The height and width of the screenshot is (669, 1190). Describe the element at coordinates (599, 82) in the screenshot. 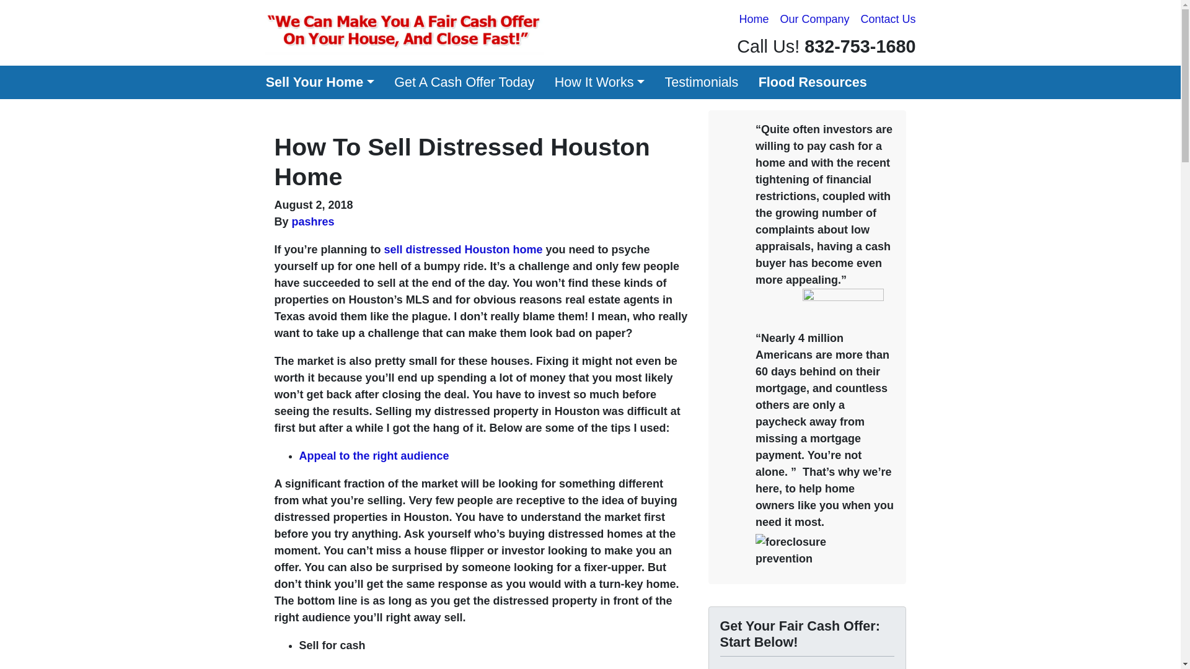

I see `How It Works` at that location.